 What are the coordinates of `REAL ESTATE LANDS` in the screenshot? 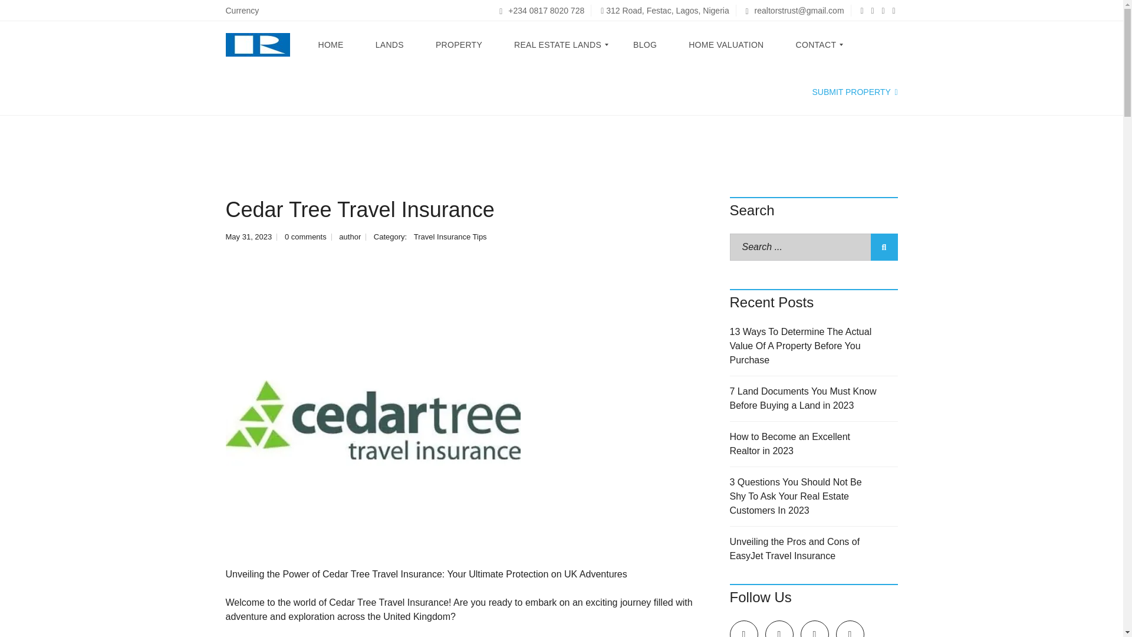 It's located at (557, 44).